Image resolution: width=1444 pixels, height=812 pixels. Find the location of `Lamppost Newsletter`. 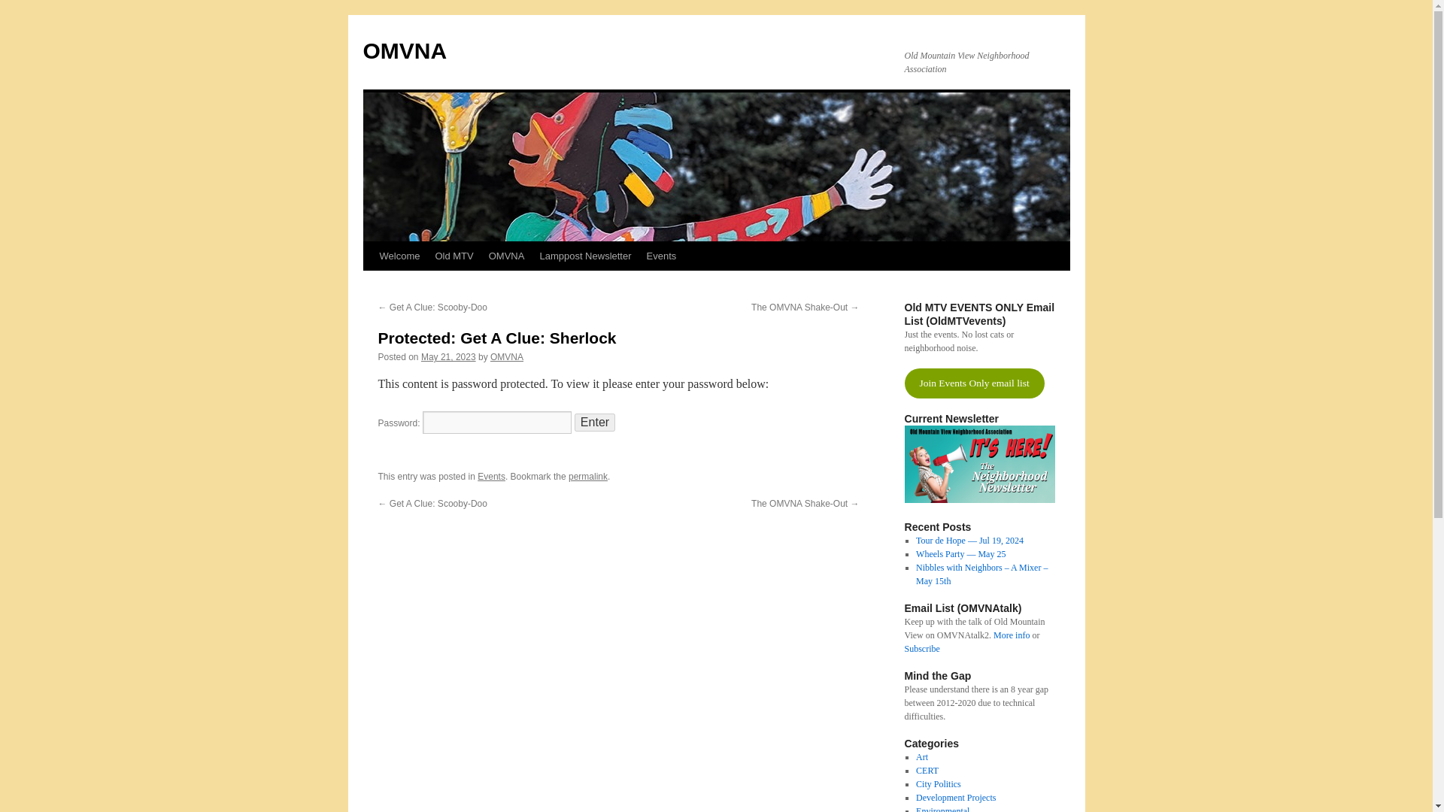

Lamppost Newsletter is located at coordinates (584, 256).